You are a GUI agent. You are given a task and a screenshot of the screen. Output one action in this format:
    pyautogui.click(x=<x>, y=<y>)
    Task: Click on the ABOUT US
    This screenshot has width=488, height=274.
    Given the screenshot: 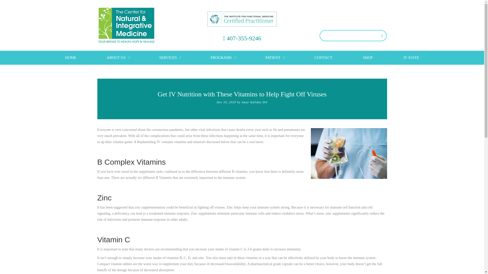 What is the action you would take?
    pyautogui.click(x=118, y=57)
    